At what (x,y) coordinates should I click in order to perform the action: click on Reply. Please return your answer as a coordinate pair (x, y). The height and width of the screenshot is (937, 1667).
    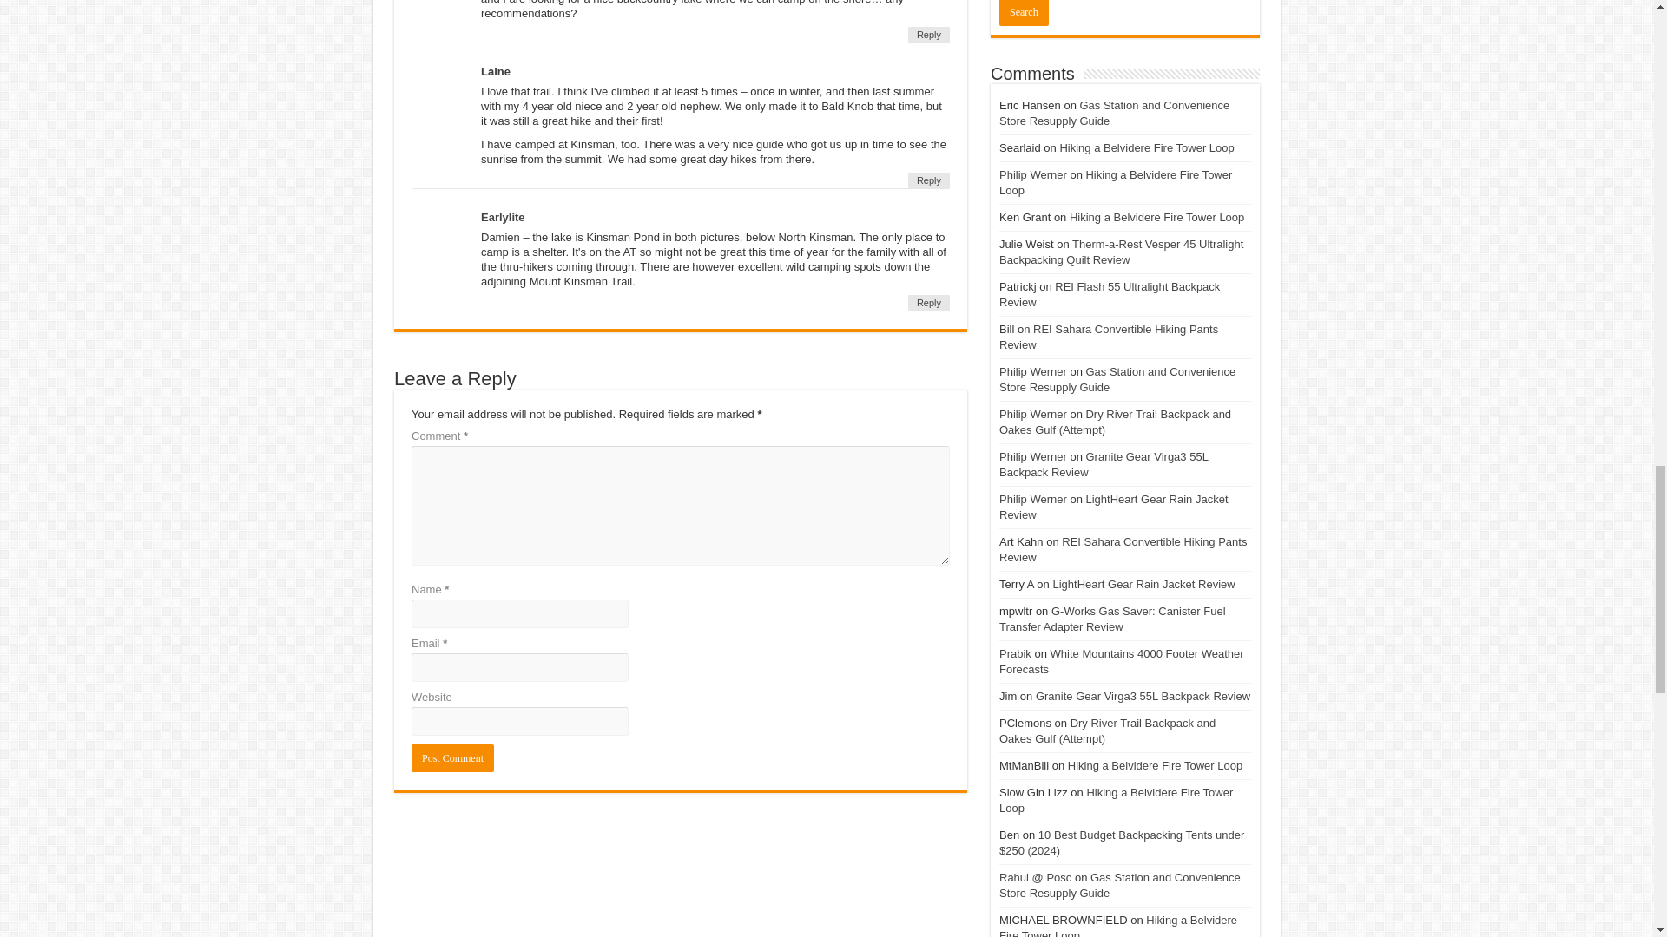
    Looking at the image, I should click on (929, 35).